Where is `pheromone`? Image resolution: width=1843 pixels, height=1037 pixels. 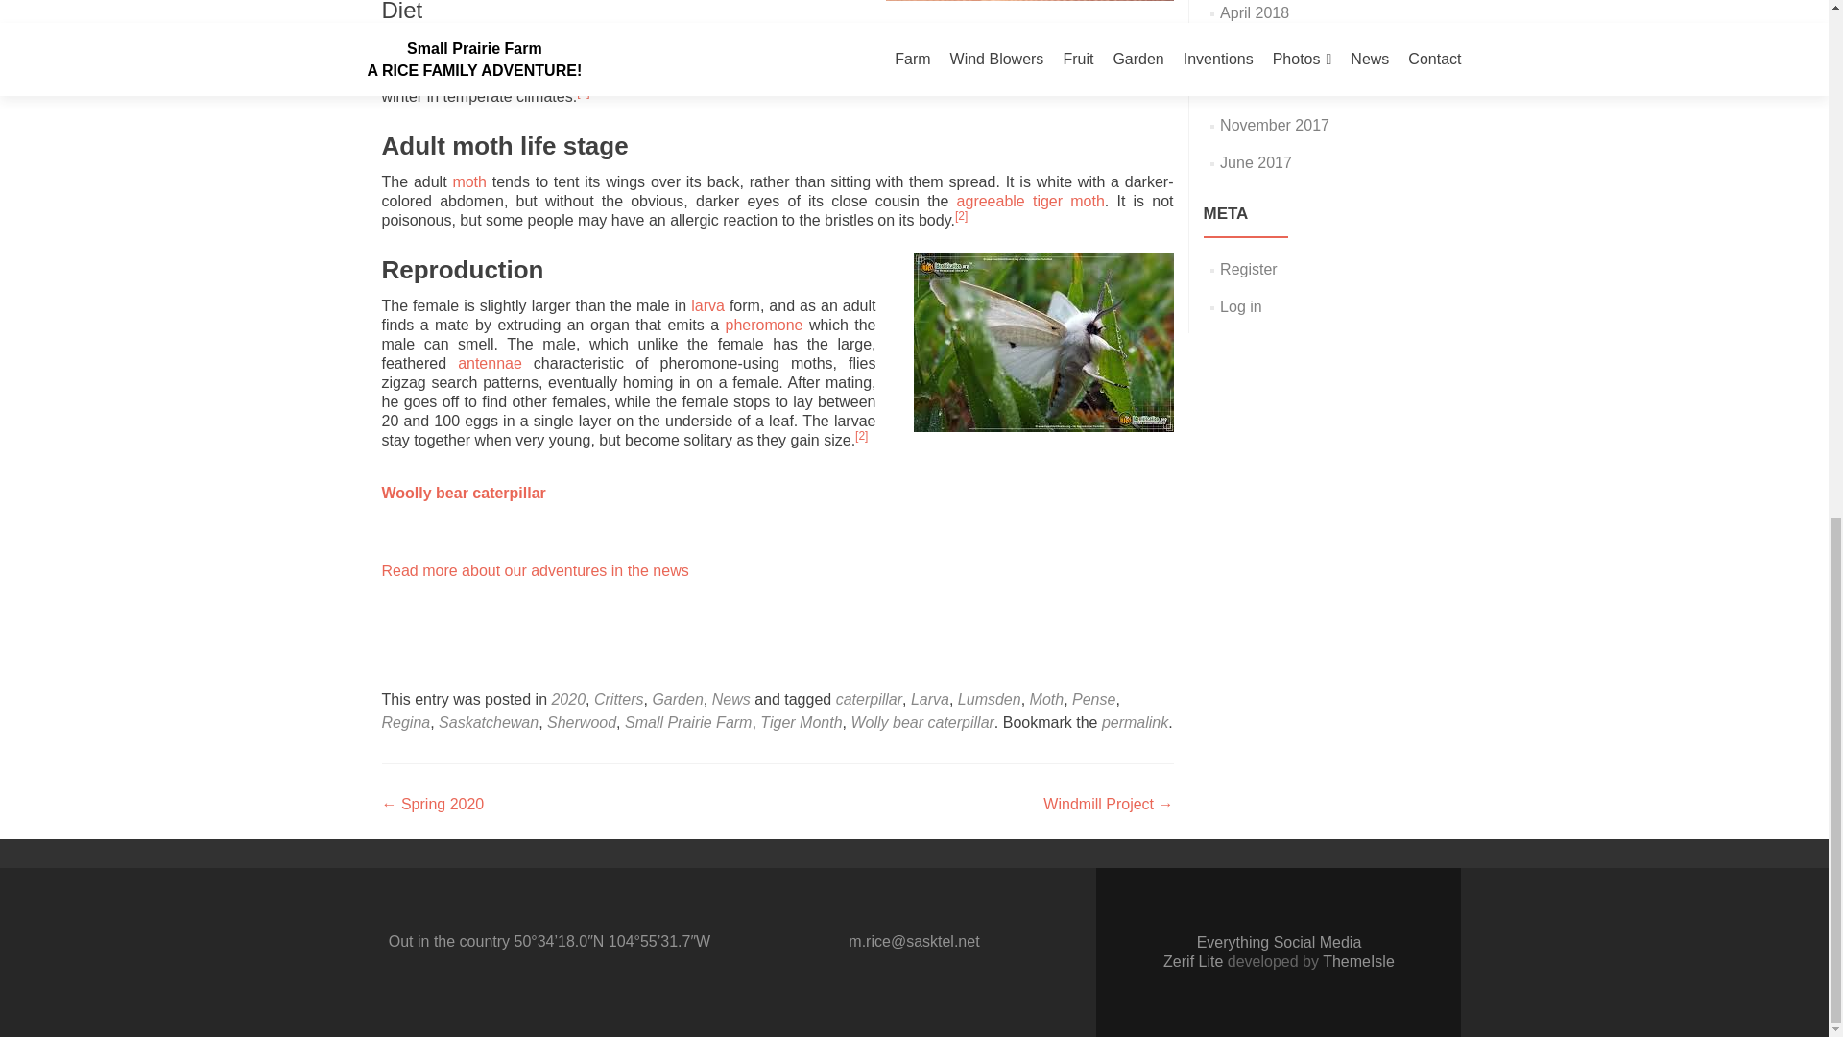 pheromone is located at coordinates (764, 325).